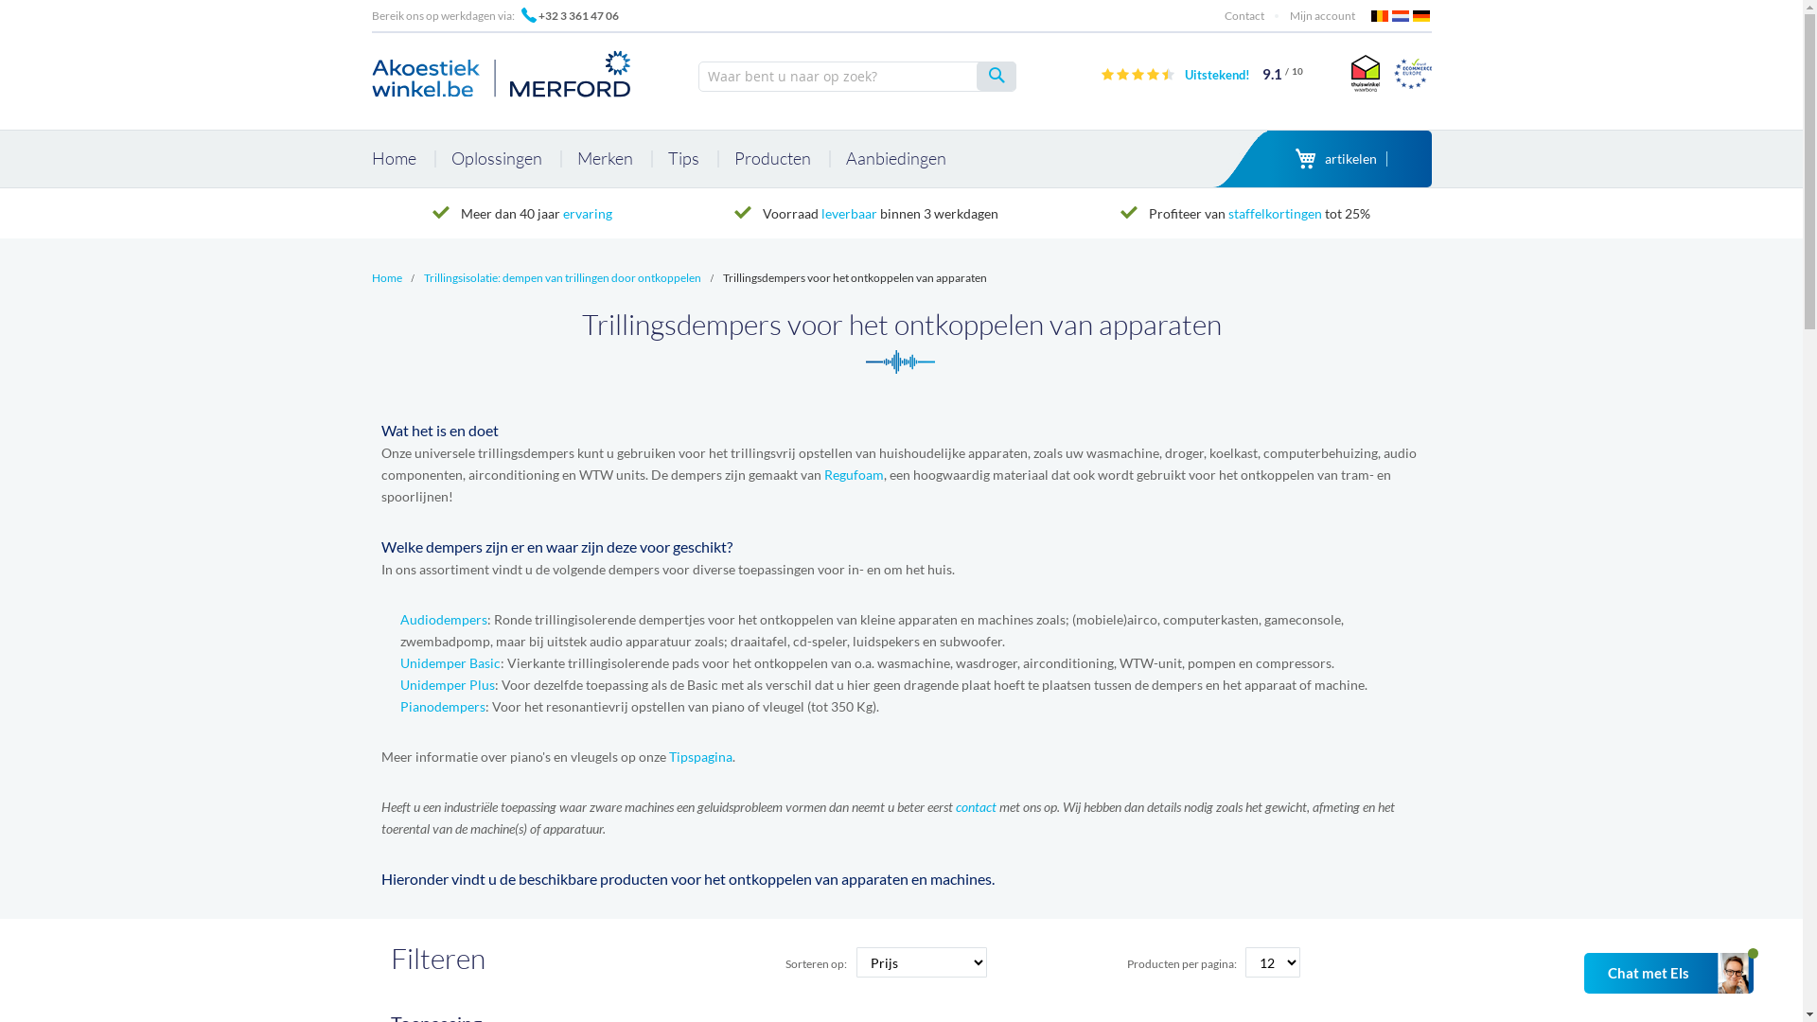 The image size is (1817, 1022). What do you see at coordinates (1421, 16) in the screenshot?
I see `DE` at bounding box center [1421, 16].